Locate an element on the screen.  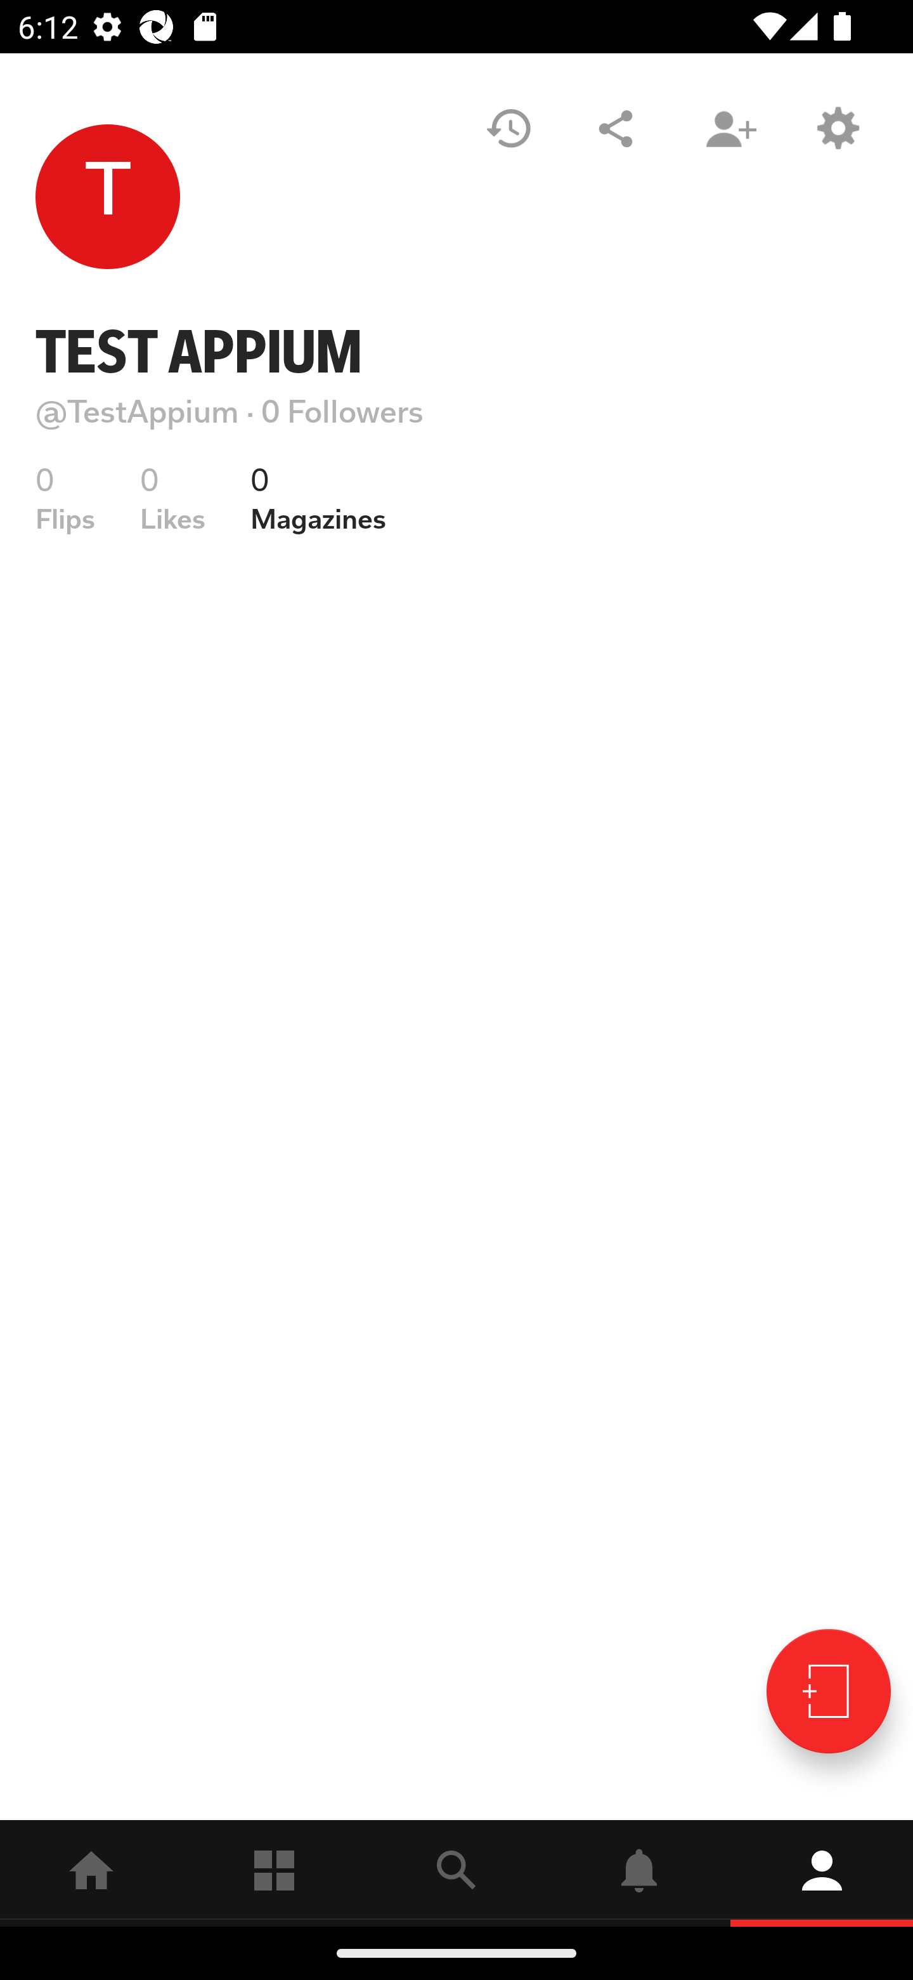
0 Followers is located at coordinates (342, 411).